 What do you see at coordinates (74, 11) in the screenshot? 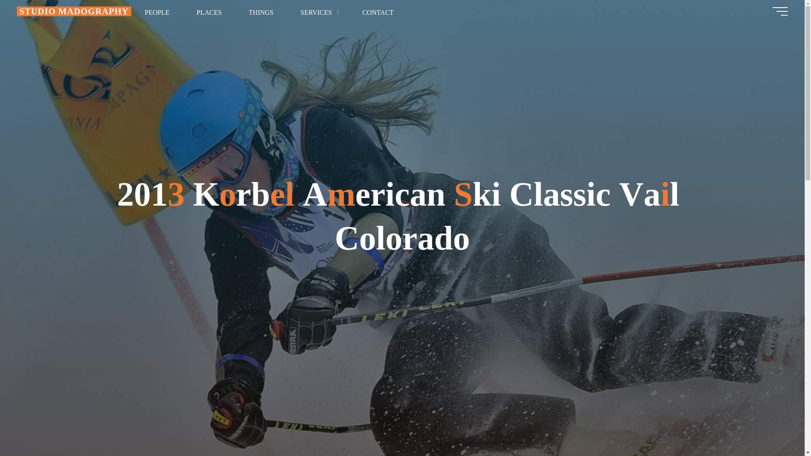
I see `CREATIVE ORIGINAL WORKS` at bounding box center [74, 11].